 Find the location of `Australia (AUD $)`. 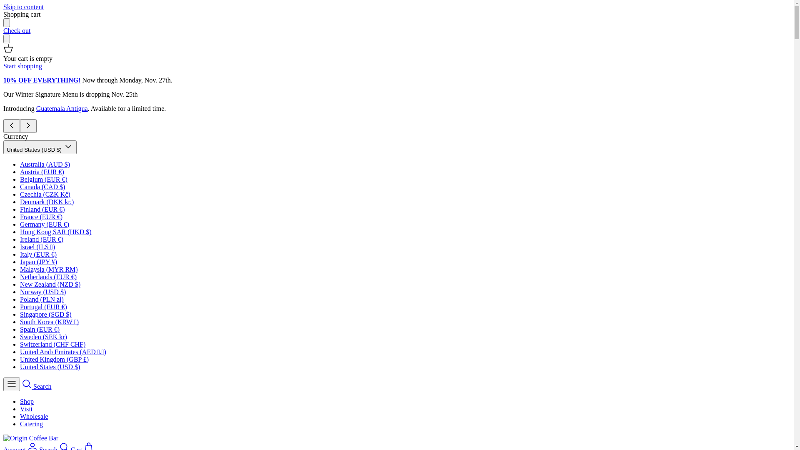

Australia (AUD $) is located at coordinates (45, 164).